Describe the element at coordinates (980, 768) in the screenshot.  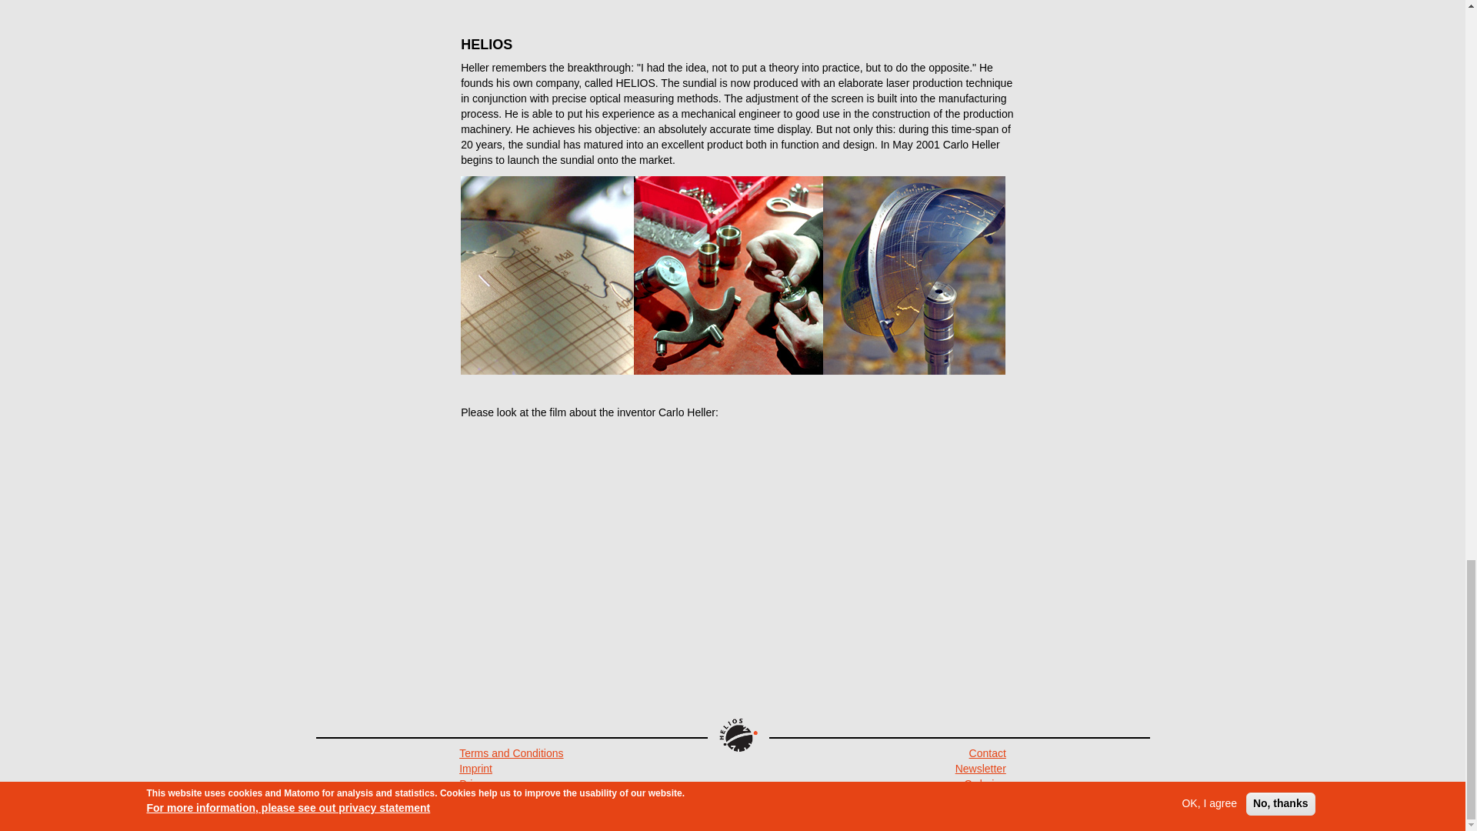
I see `Newsletter` at that location.